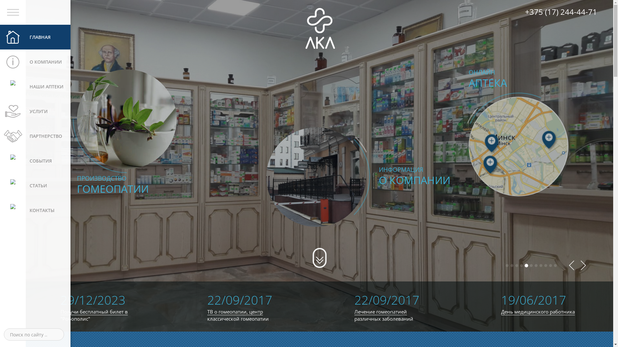 The height and width of the screenshot is (347, 618). Describe the element at coordinates (546, 265) in the screenshot. I see `9` at that location.